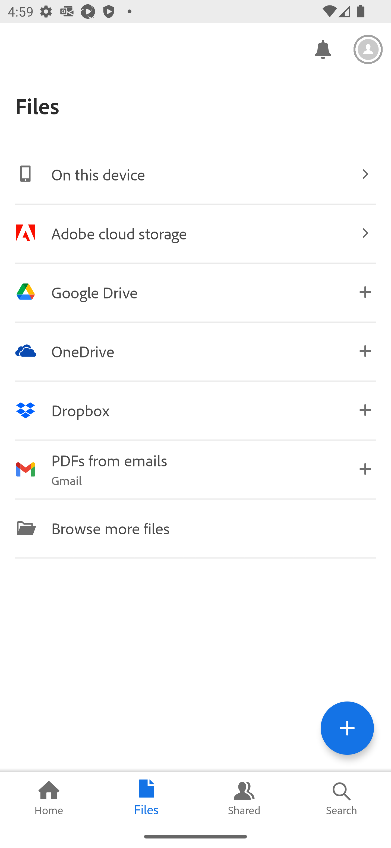  I want to click on Image Adobe cloud storage, so click(195, 233).